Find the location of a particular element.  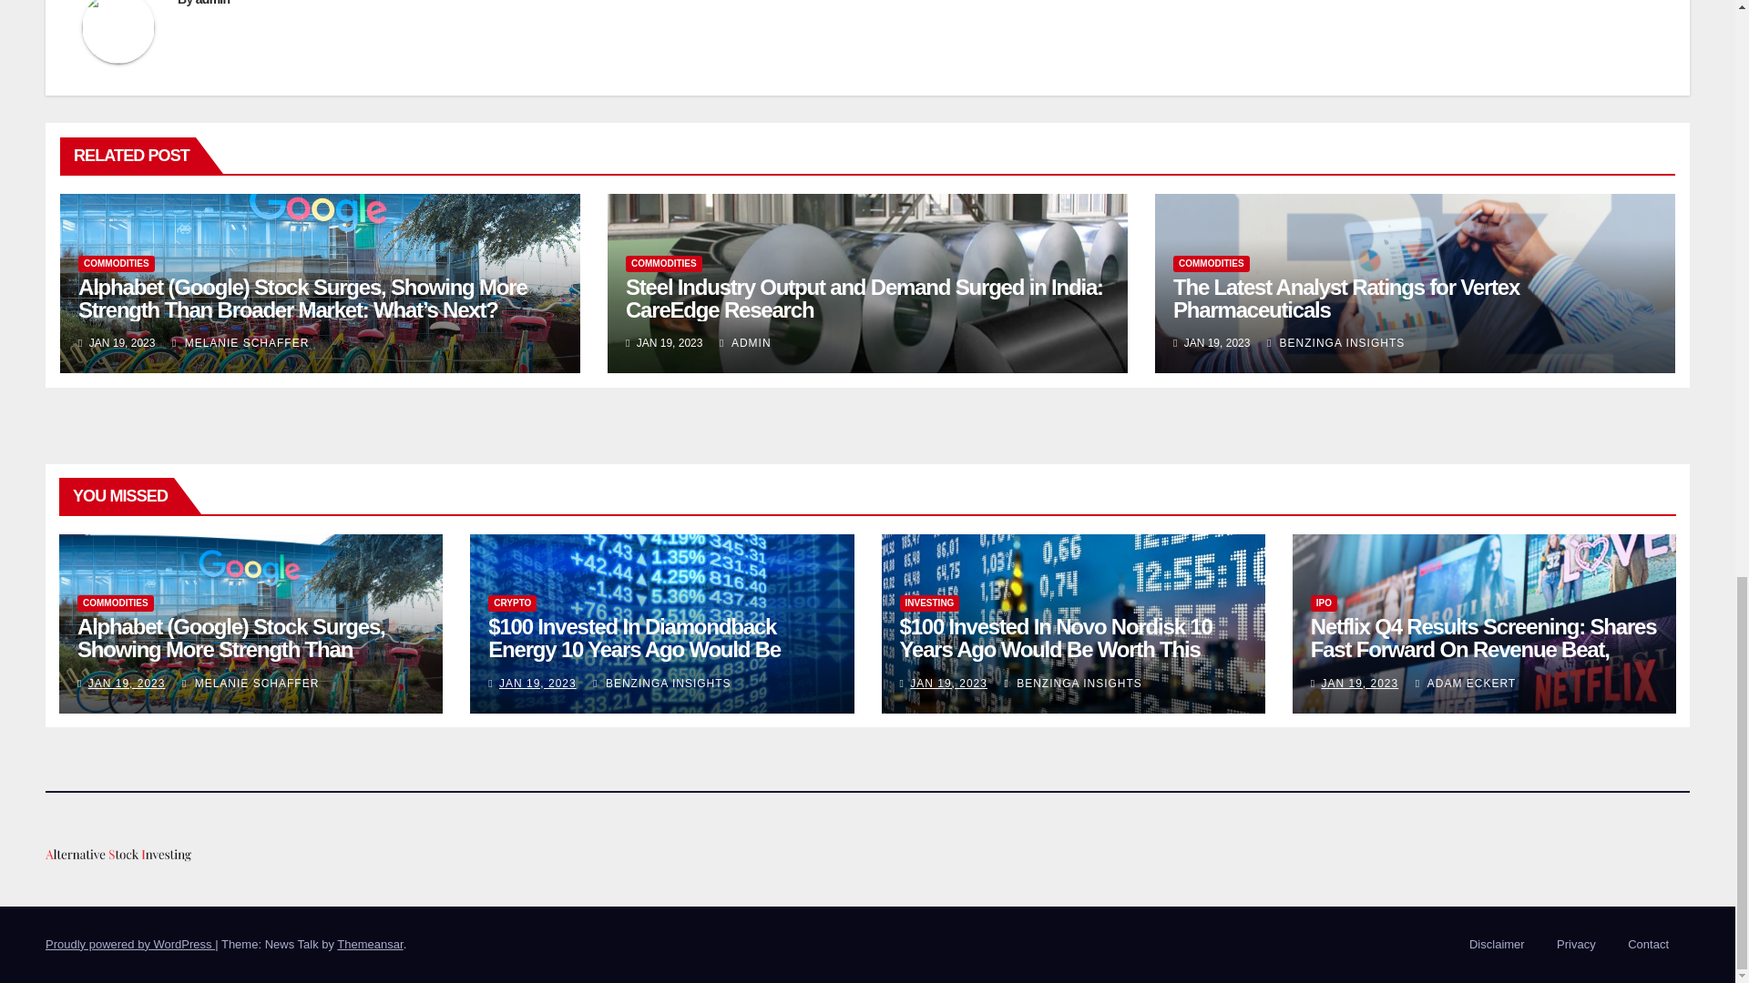

Privacy is located at coordinates (1576, 945).